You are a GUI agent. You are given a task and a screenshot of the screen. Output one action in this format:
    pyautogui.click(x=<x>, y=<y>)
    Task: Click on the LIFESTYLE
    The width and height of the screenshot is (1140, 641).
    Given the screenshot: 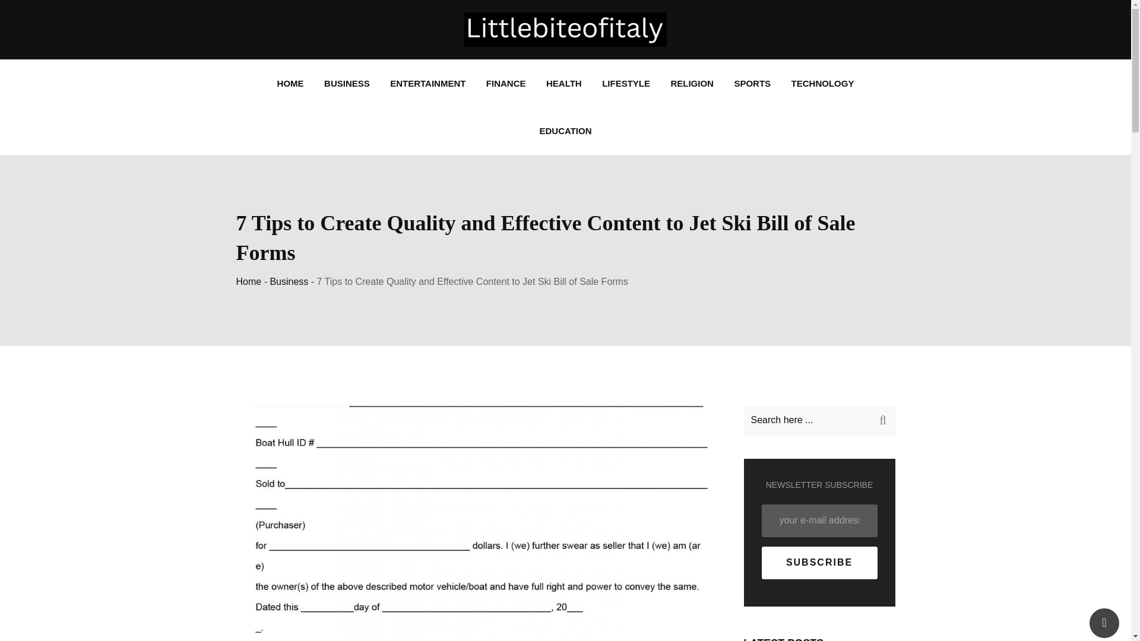 What is the action you would take?
    pyautogui.click(x=626, y=84)
    